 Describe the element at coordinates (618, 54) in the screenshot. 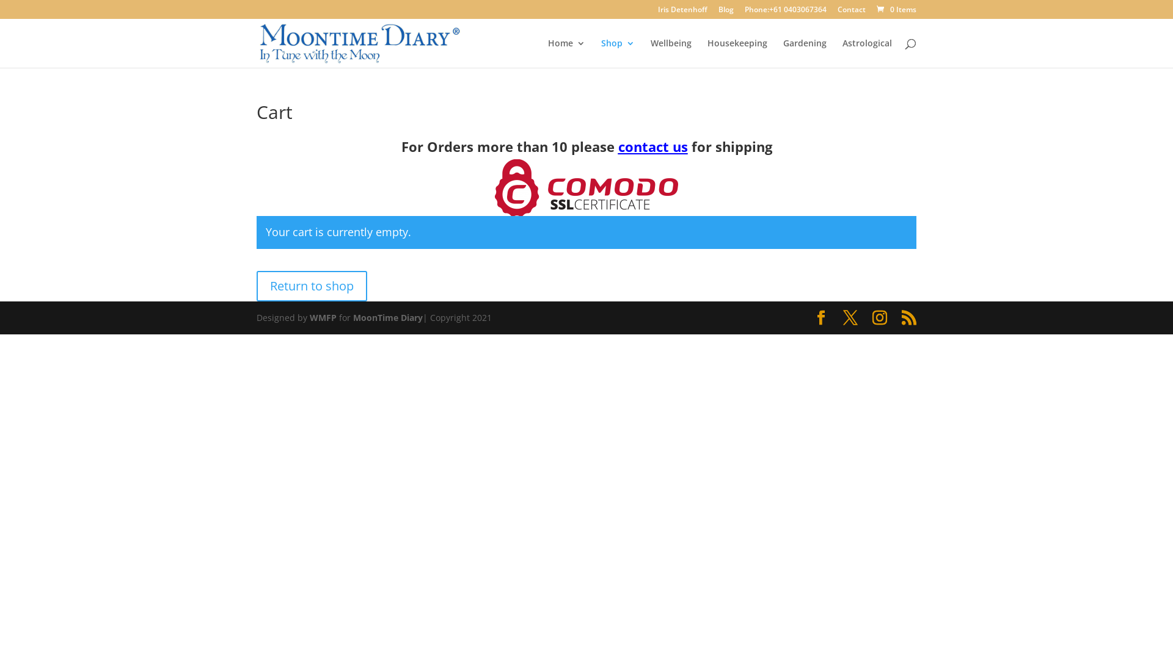

I see `Shop` at that location.